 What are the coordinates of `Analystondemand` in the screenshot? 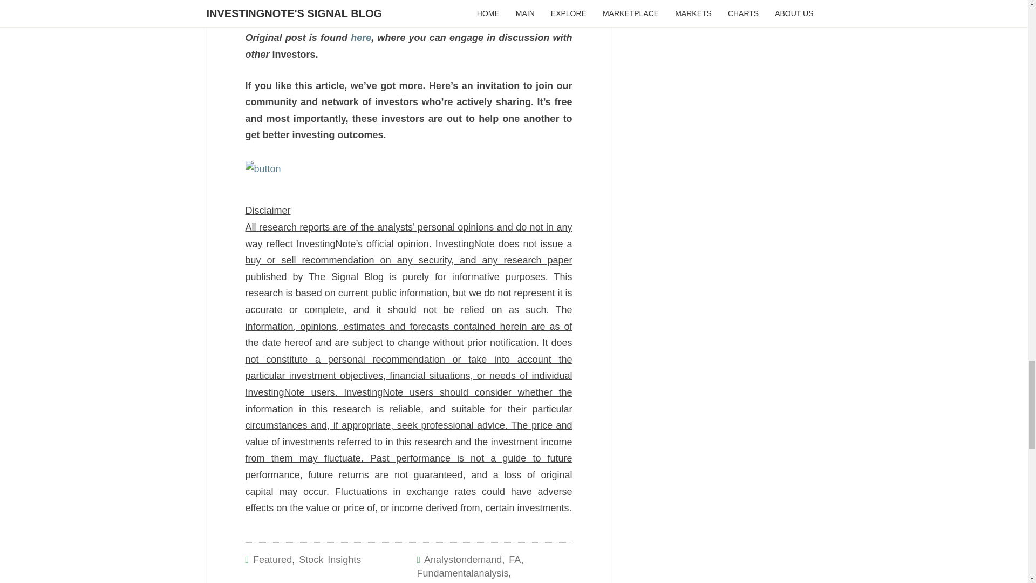 It's located at (462, 559).